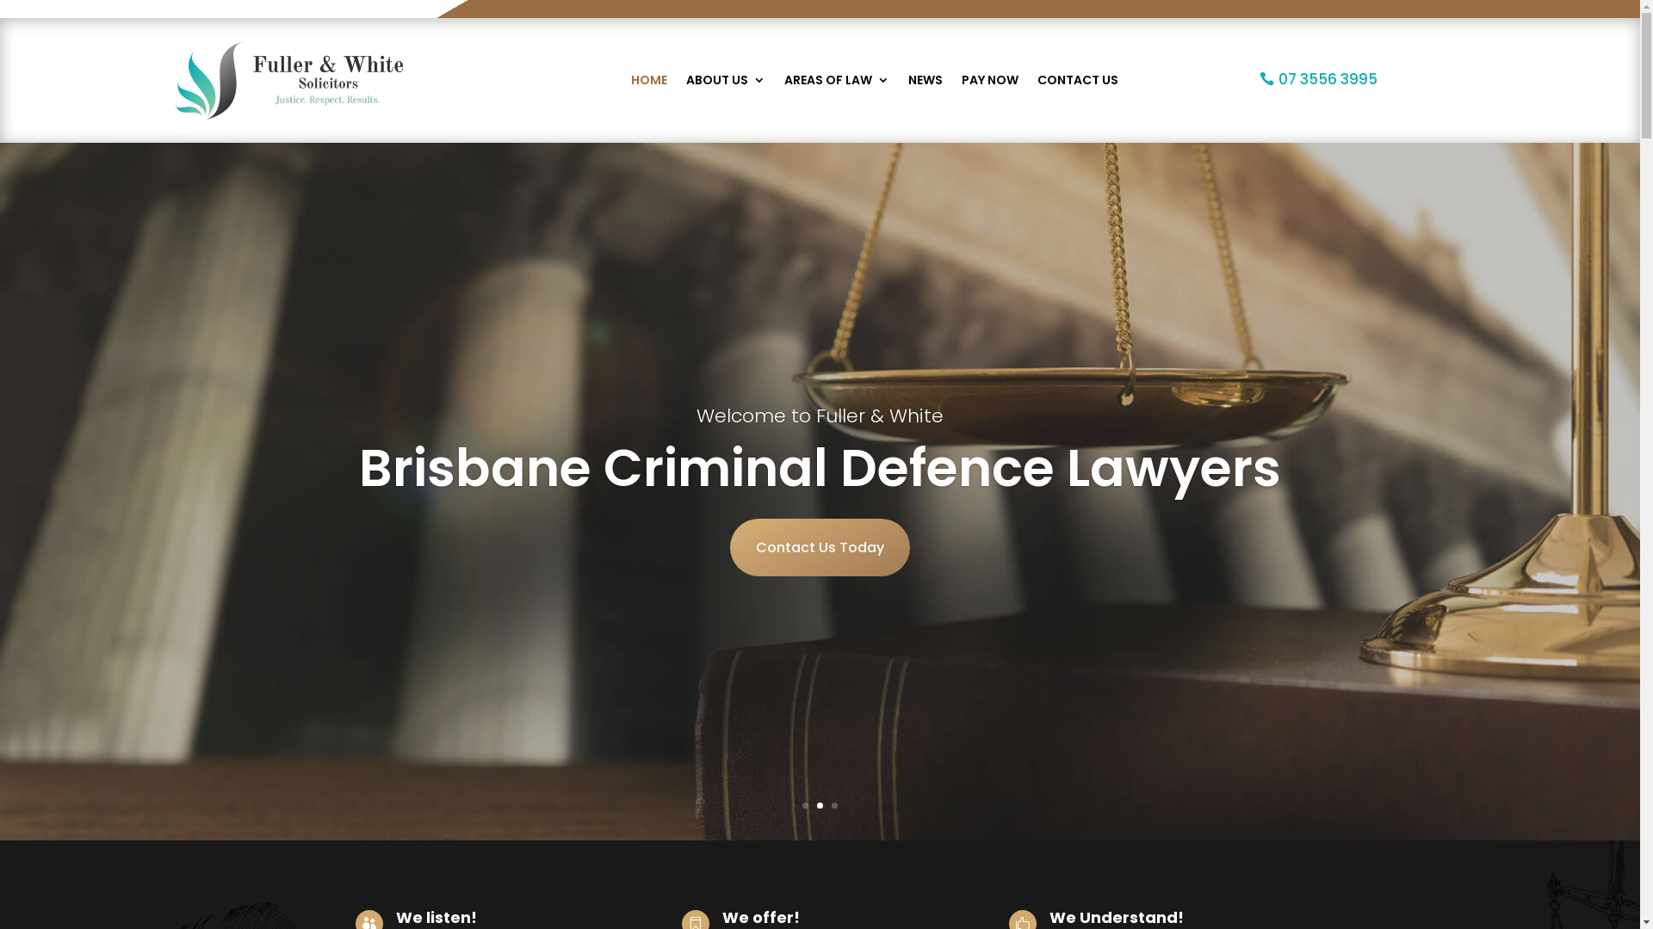 This screenshot has height=929, width=1653. Describe the element at coordinates (925, 81) in the screenshot. I see `NEWS` at that location.